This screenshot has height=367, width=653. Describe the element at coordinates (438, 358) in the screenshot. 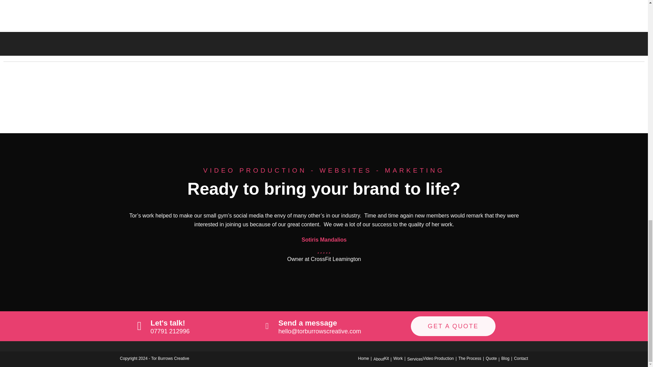

I see `Video Production` at that location.